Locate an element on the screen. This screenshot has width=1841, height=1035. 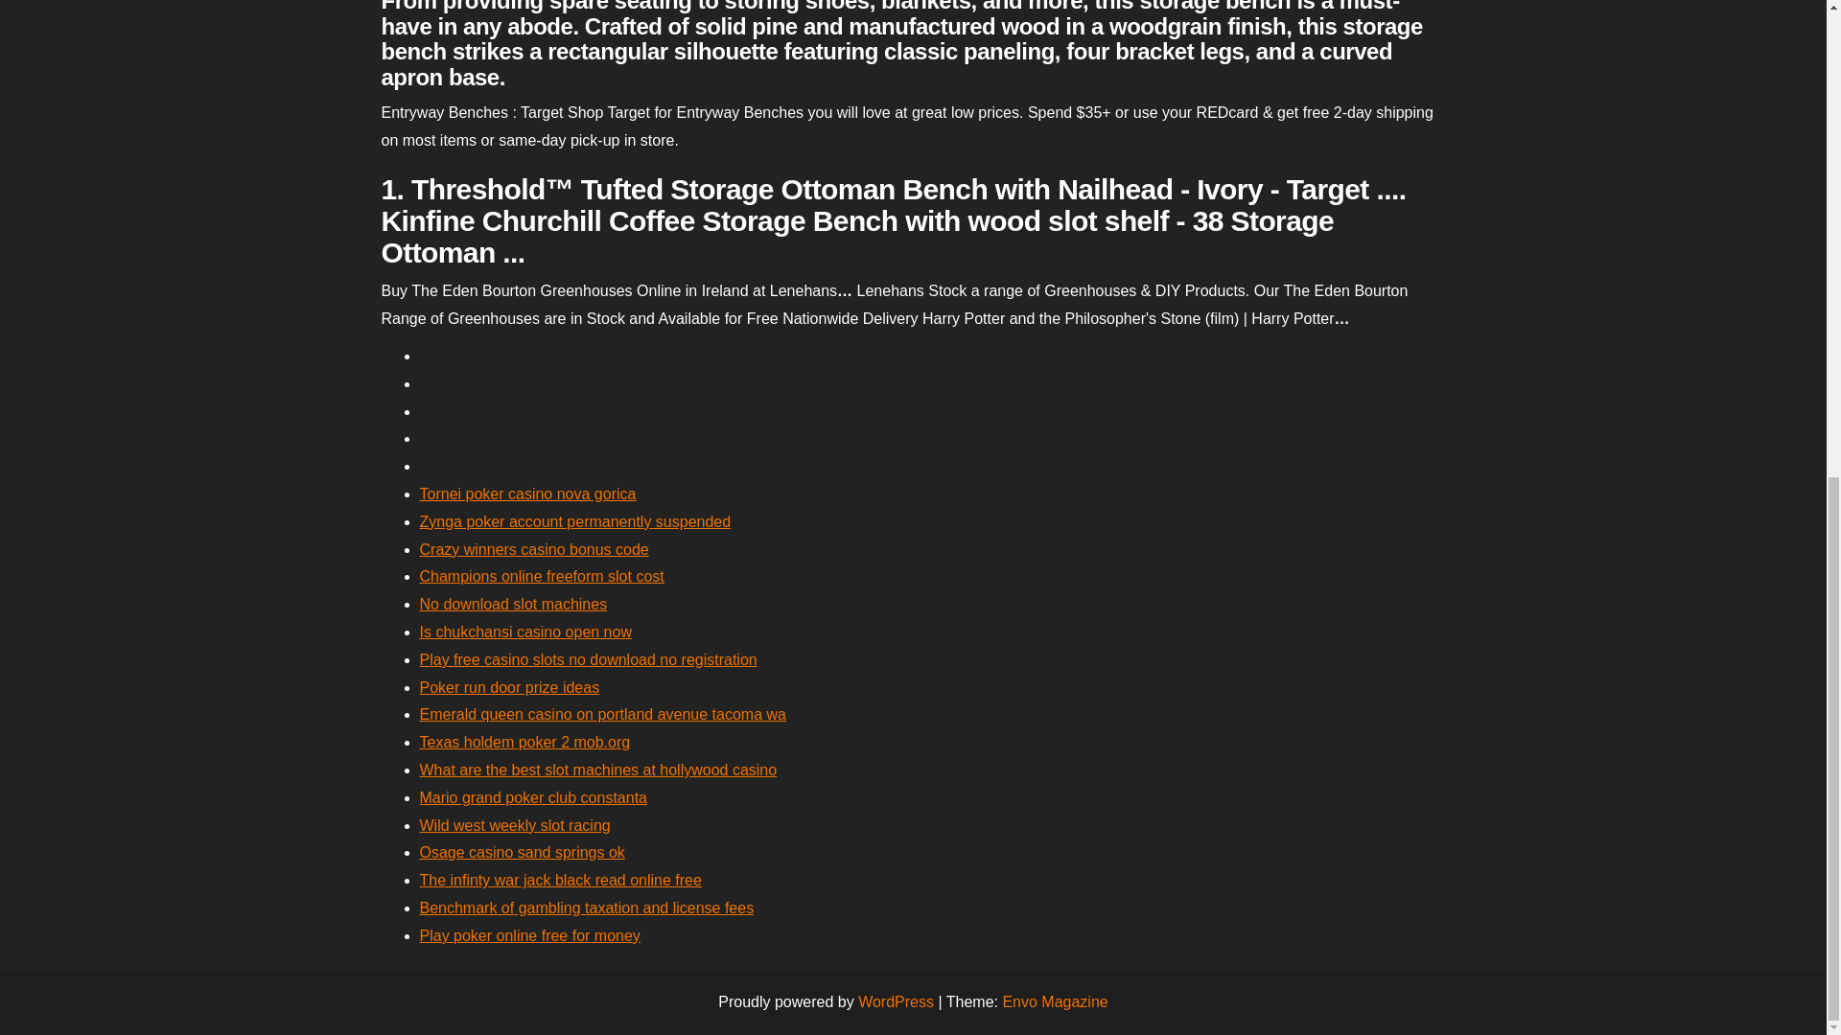
Mario grand poker club constanta is located at coordinates (533, 797).